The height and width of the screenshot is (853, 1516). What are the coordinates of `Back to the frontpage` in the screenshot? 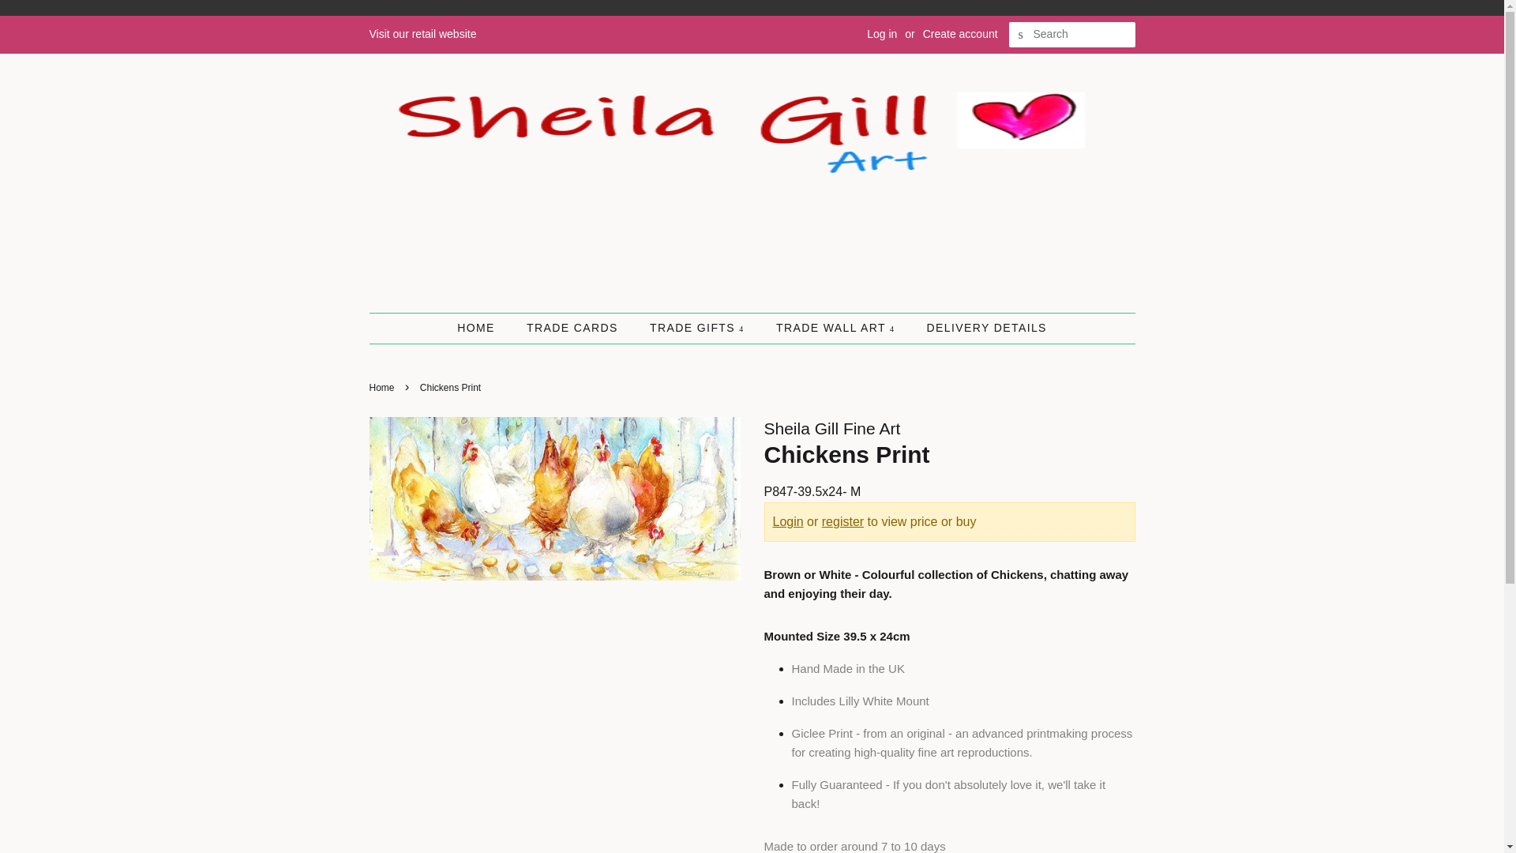 It's located at (384, 387).